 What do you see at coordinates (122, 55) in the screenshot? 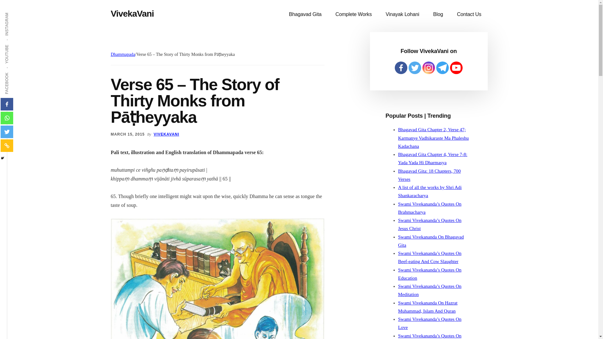
I see `Go to the Dhammapada Category archives.` at bounding box center [122, 55].